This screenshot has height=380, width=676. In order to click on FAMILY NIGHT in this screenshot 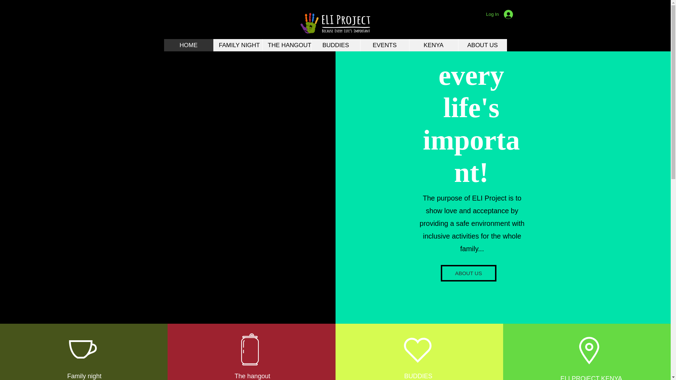, I will do `click(238, 45)`.